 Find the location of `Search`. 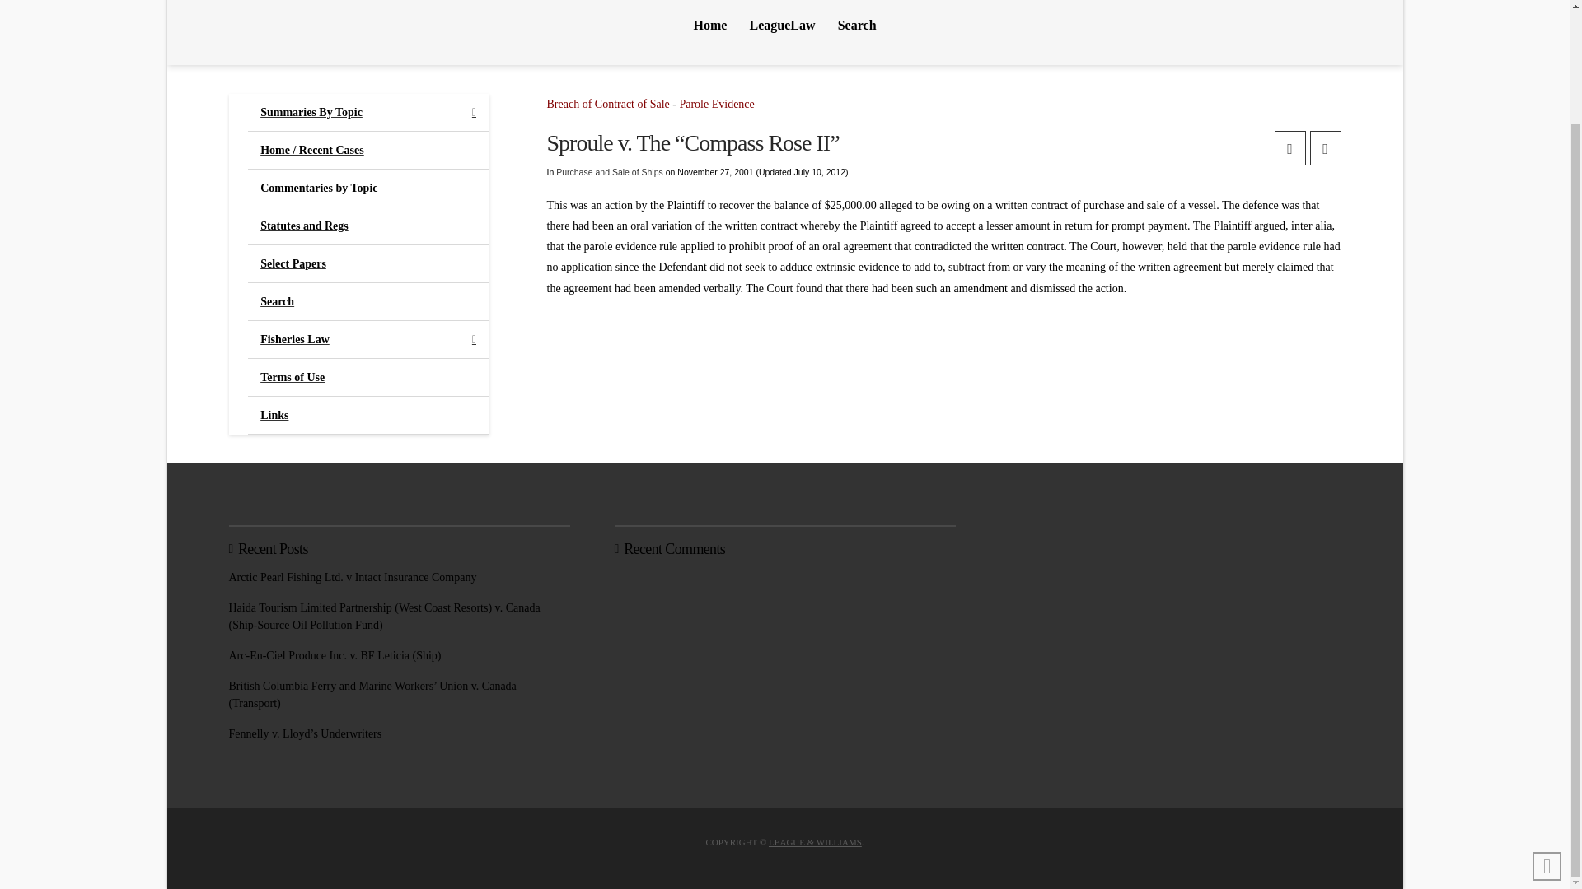

Search is located at coordinates (857, 32).